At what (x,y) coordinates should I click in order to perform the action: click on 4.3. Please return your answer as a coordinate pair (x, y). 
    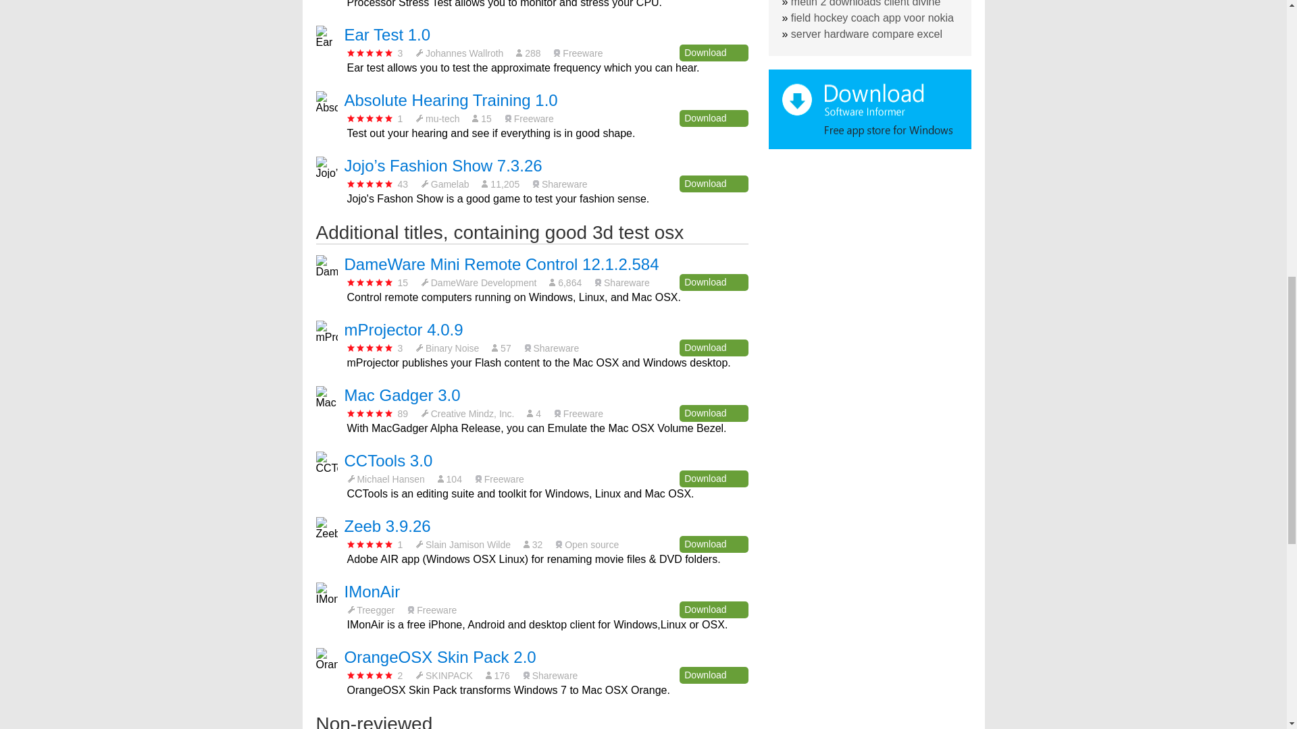
    Looking at the image, I should click on (370, 184).